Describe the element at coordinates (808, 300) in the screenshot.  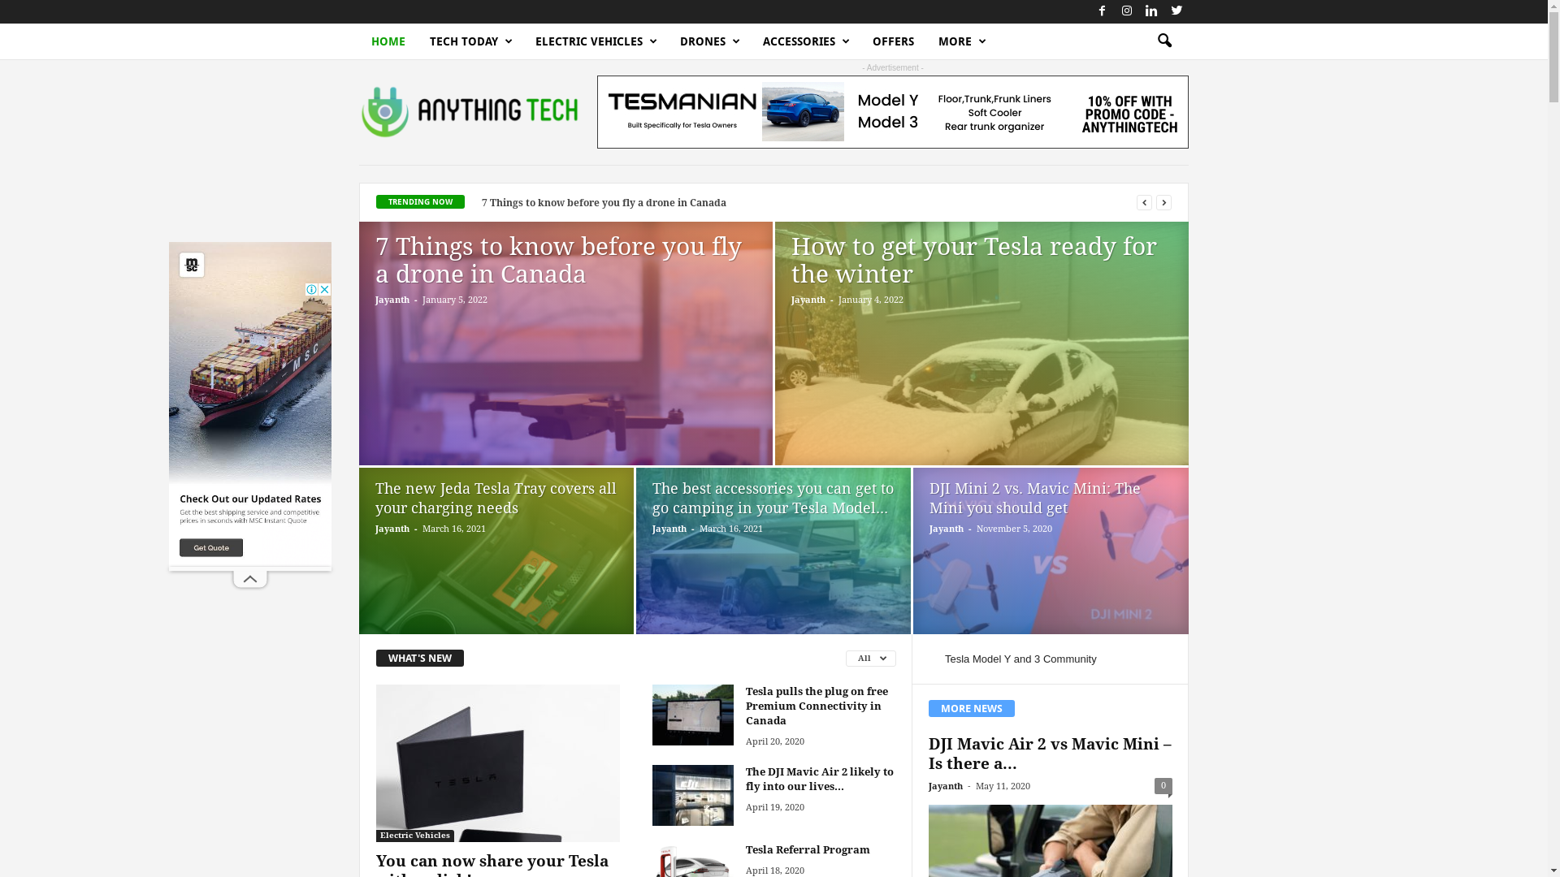
I see `Jayanth` at that location.